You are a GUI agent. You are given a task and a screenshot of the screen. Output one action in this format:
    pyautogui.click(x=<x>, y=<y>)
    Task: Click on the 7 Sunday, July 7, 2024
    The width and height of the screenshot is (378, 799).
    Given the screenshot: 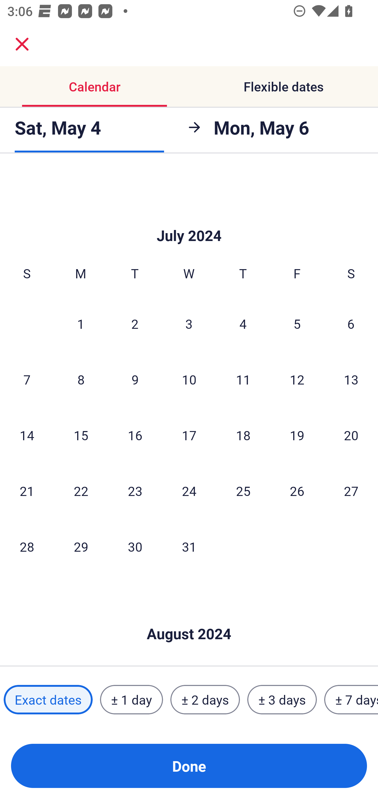 What is the action you would take?
    pyautogui.click(x=27, y=380)
    